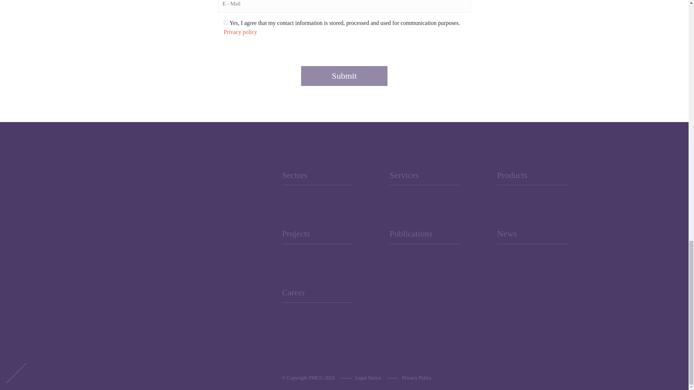 Image resolution: width=694 pixels, height=390 pixels. Describe the element at coordinates (447, 277) in the screenshot. I see `Sector Snapshot` at that location.